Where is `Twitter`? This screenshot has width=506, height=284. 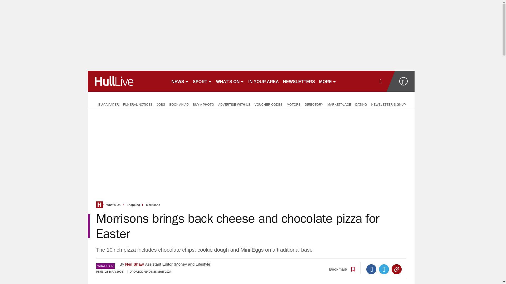 Twitter is located at coordinates (384, 269).